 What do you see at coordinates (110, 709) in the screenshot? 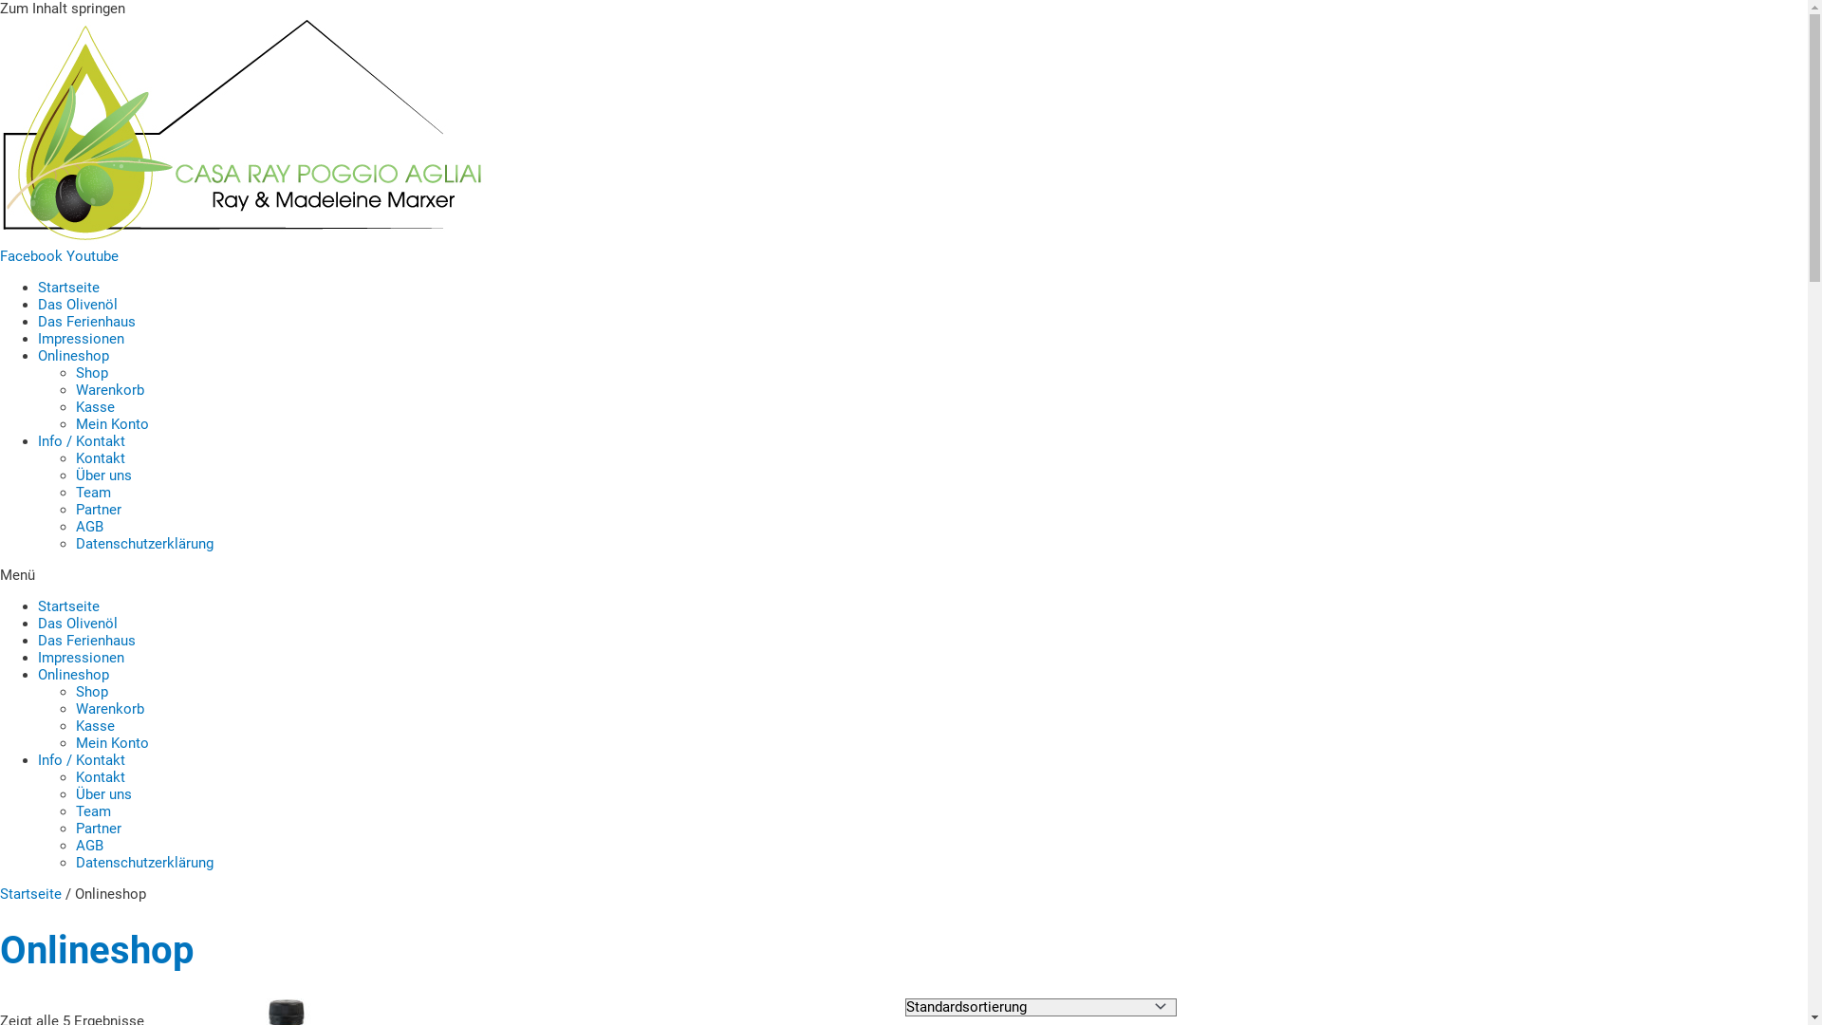
I see `Warenkorb` at bounding box center [110, 709].